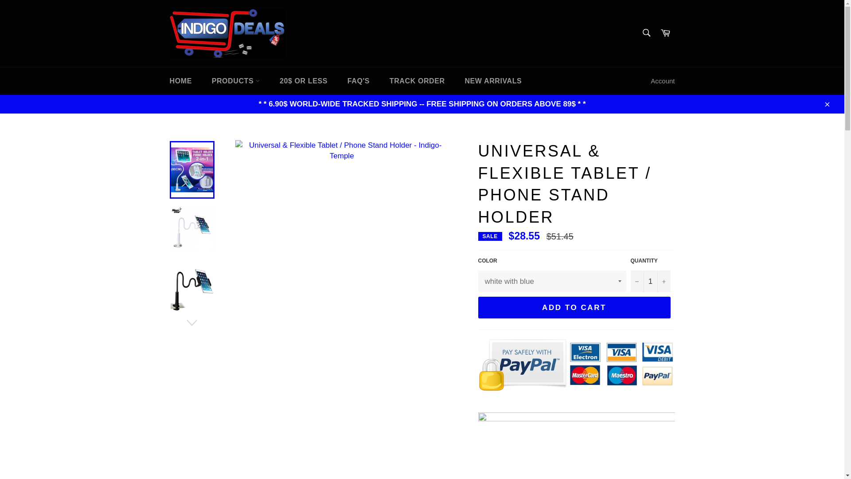 The height and width of the screenshot is (479, 851). I want to click on HOME, so click(180, 81).